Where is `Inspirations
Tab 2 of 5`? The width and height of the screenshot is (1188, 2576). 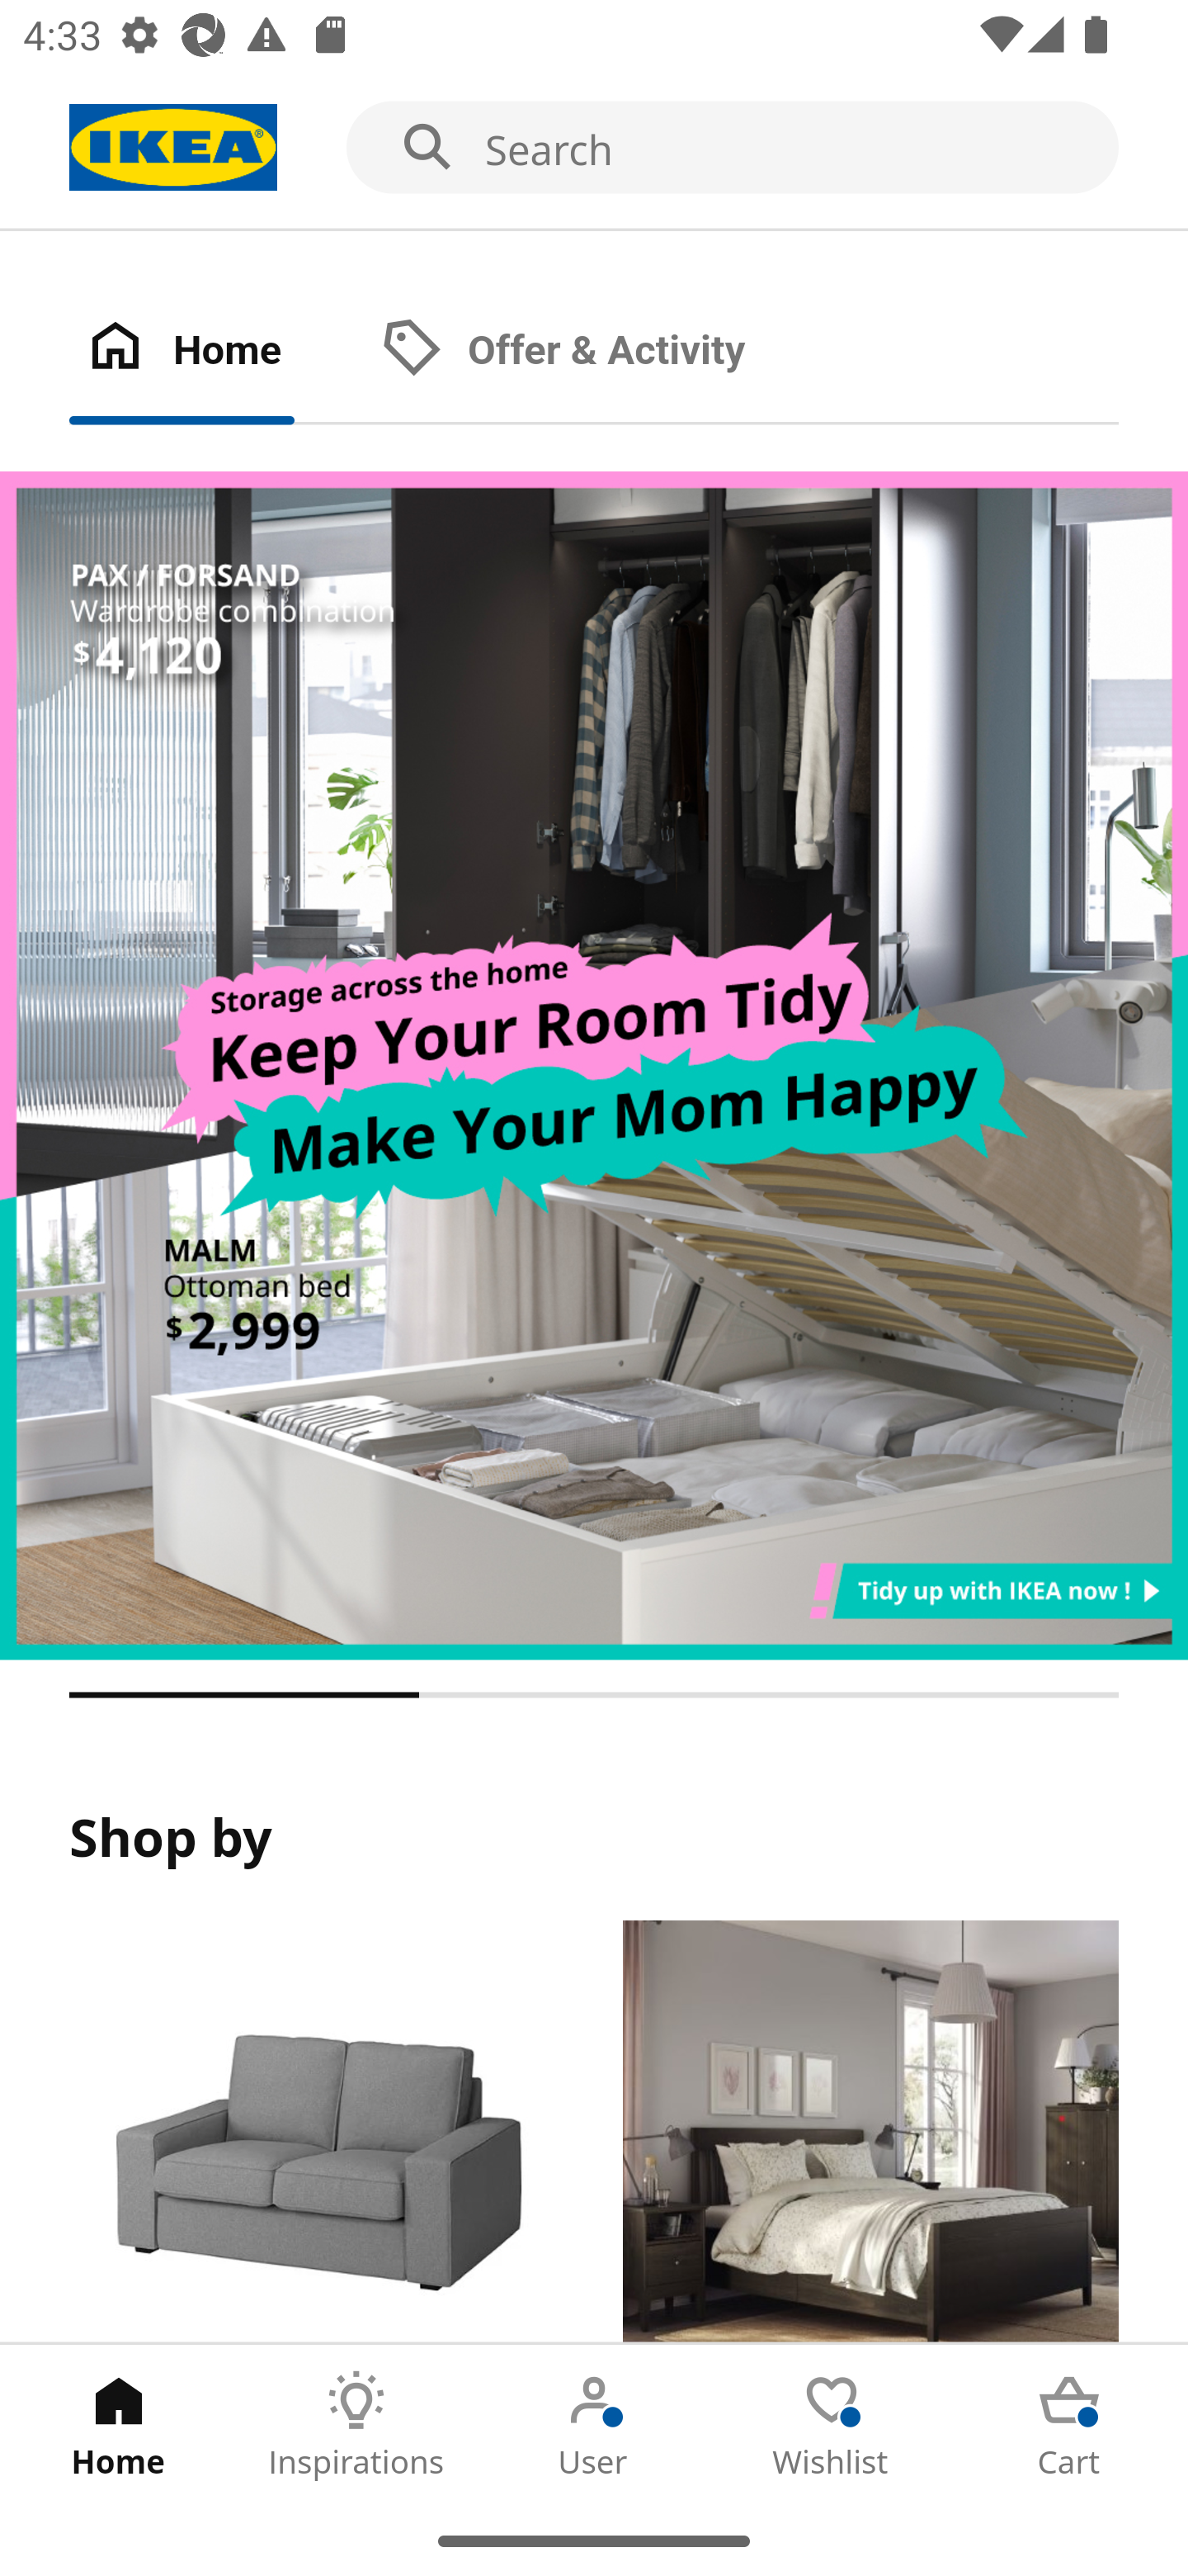
Inspirations
Tab 2 of 5 is located at coordinates (356, 2425).